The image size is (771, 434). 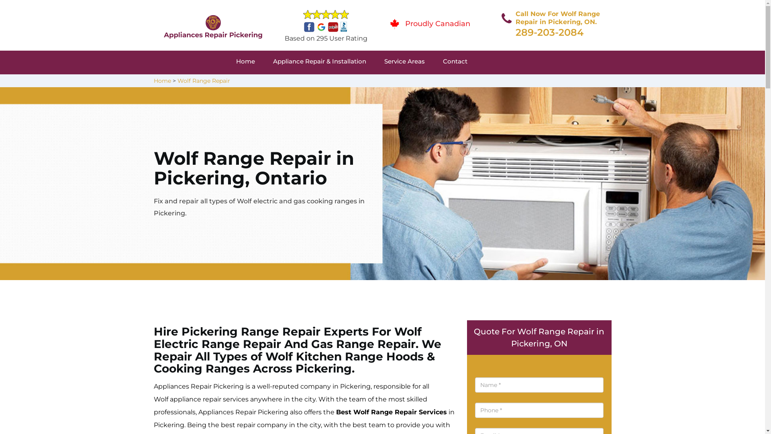 I want to click on Contact, so click(x=464, y=63).